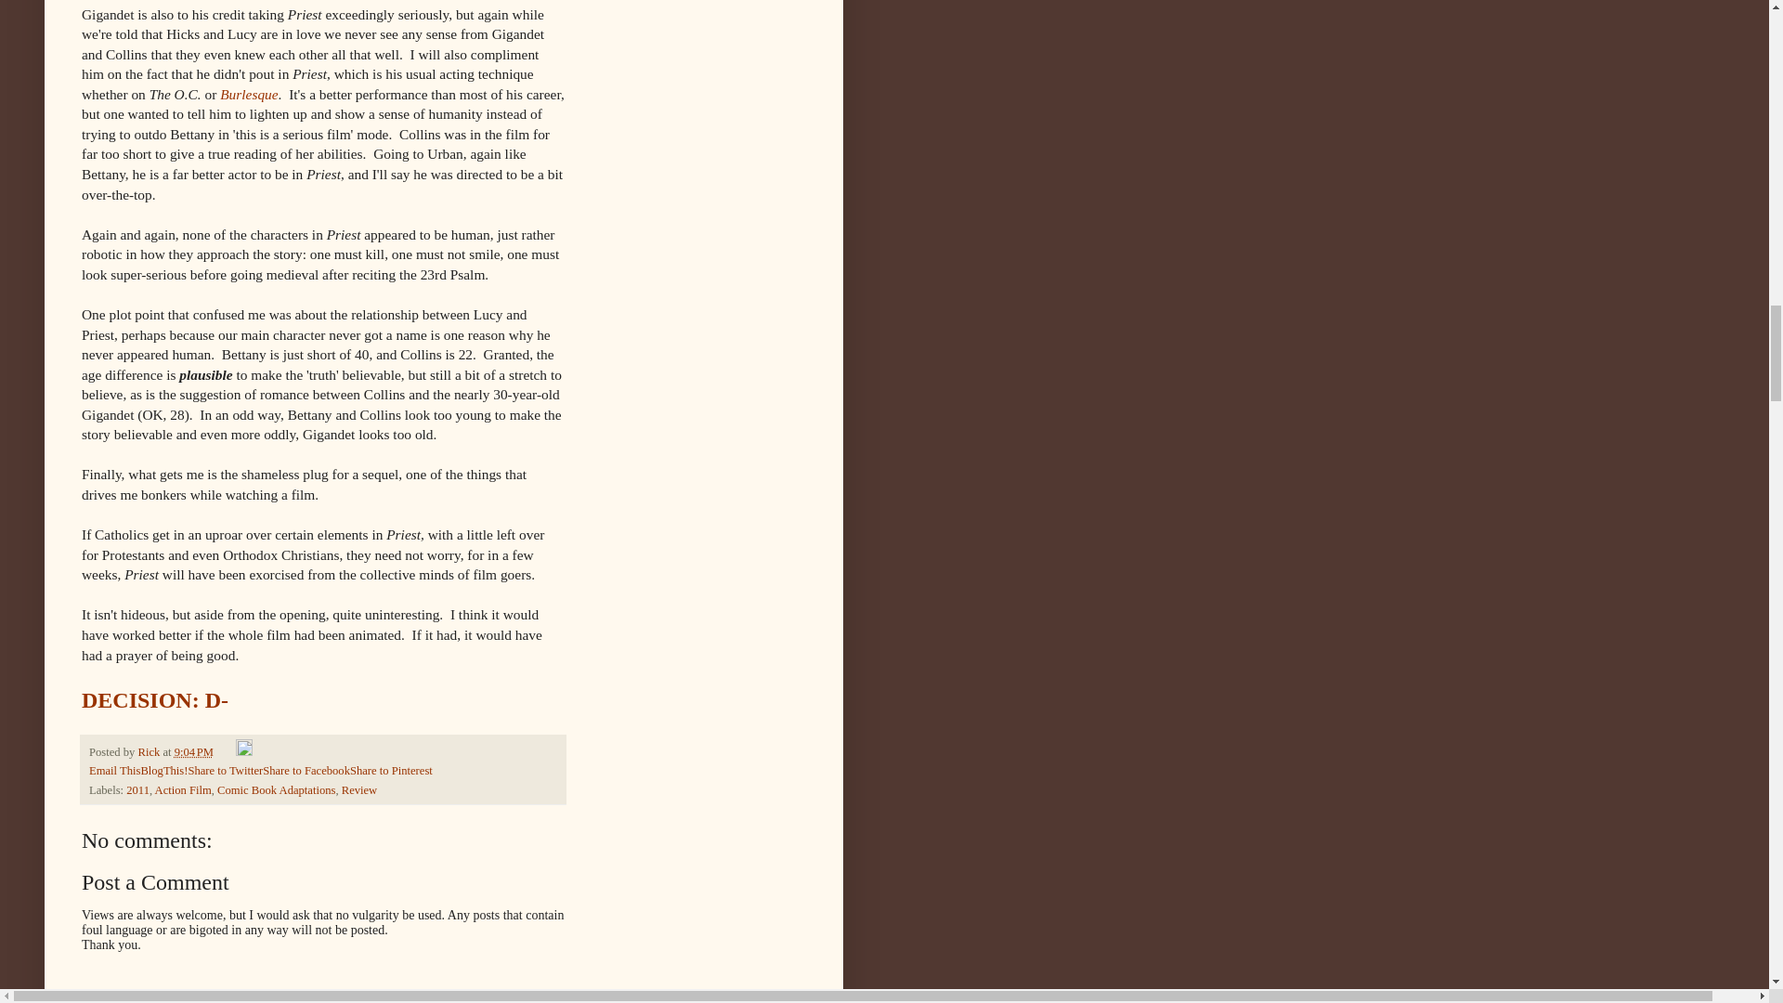 The width and height of the screenshot is (1783, 1003). Describe the element at coordinates (249, 94) in the screenshot. I see `Burlesque` at that location.